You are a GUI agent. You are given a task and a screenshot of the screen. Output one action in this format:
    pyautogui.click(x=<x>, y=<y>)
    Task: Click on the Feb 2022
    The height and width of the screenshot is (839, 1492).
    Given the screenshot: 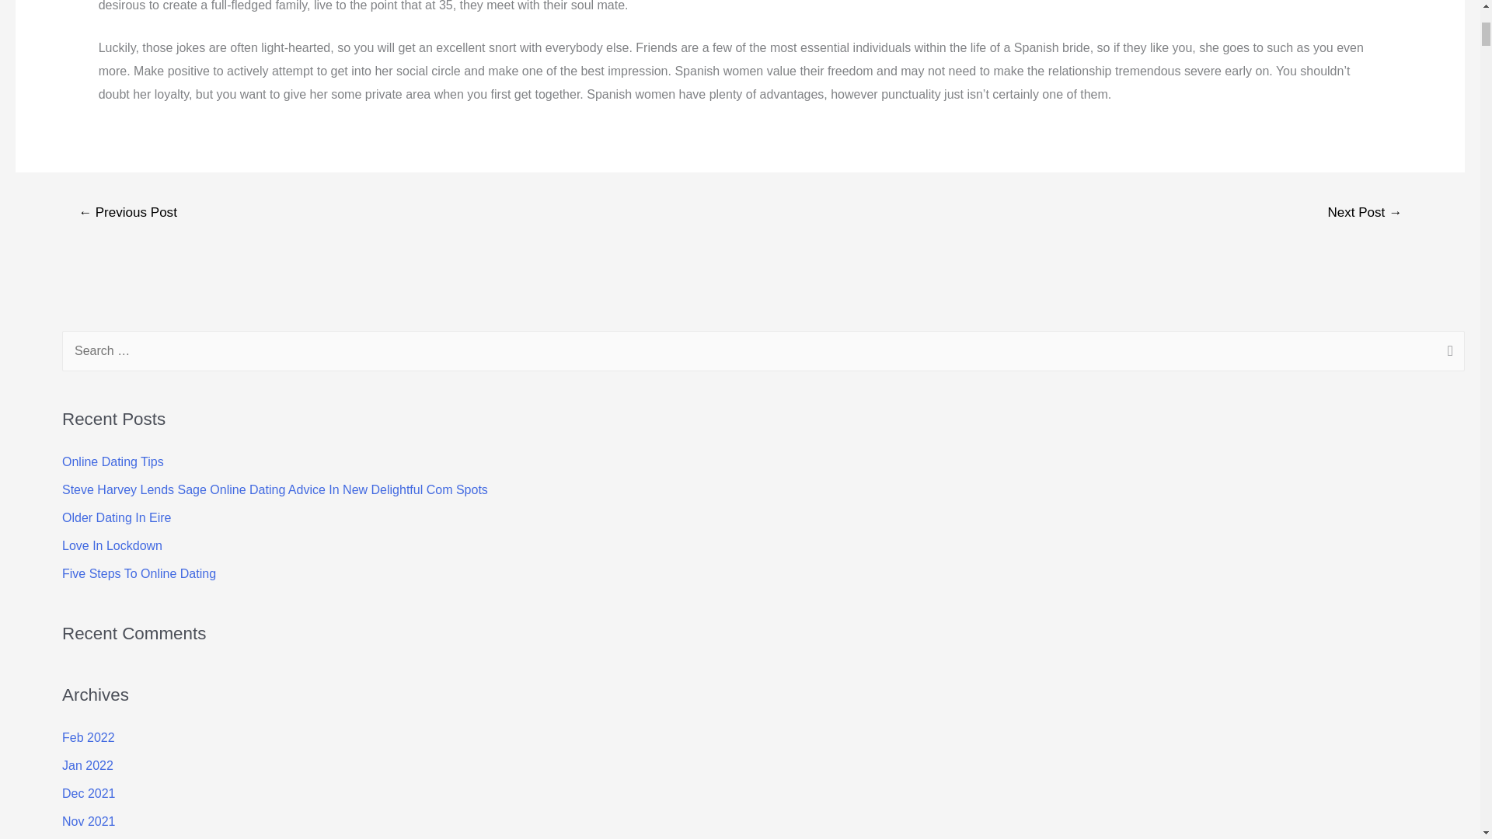 What is the action you would take?
    pyautogui.click(x=89, y=736)
    